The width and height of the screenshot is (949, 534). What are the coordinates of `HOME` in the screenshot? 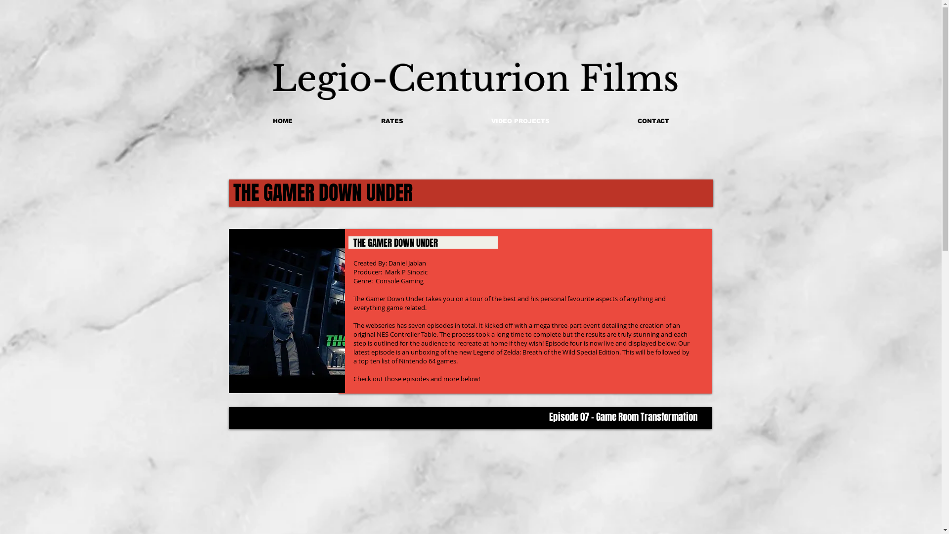 It's located at (283, 121).